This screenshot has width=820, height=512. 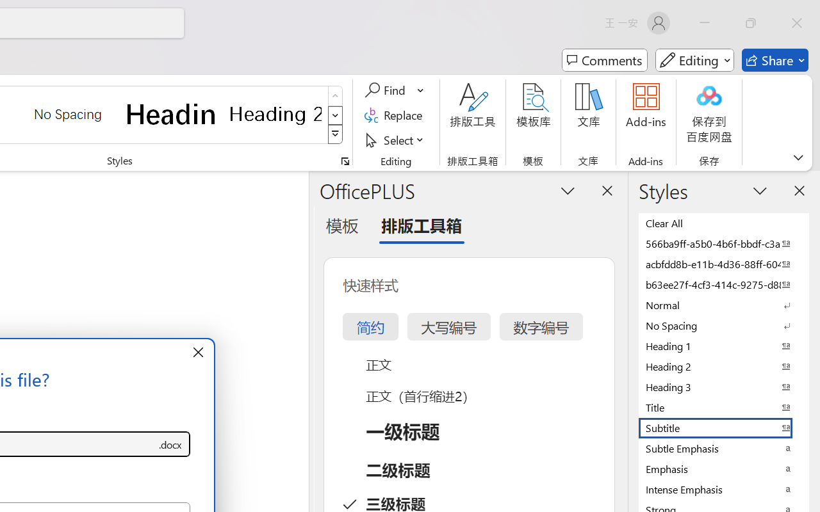 What do you see at coordinates (345, 161) in the screenshot?
I see `Styles...` at bounding box center [345, 161].